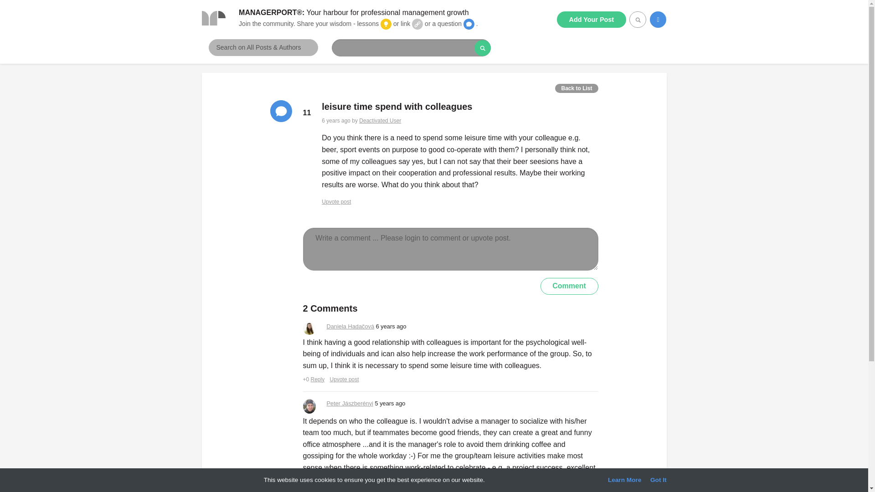 Image resolution: width=875 pixels, height=492 pixels. What do you see at coordinates (380, 121) in the screenshot?
I see `Deactivated User` at bounding box center [380, 121].